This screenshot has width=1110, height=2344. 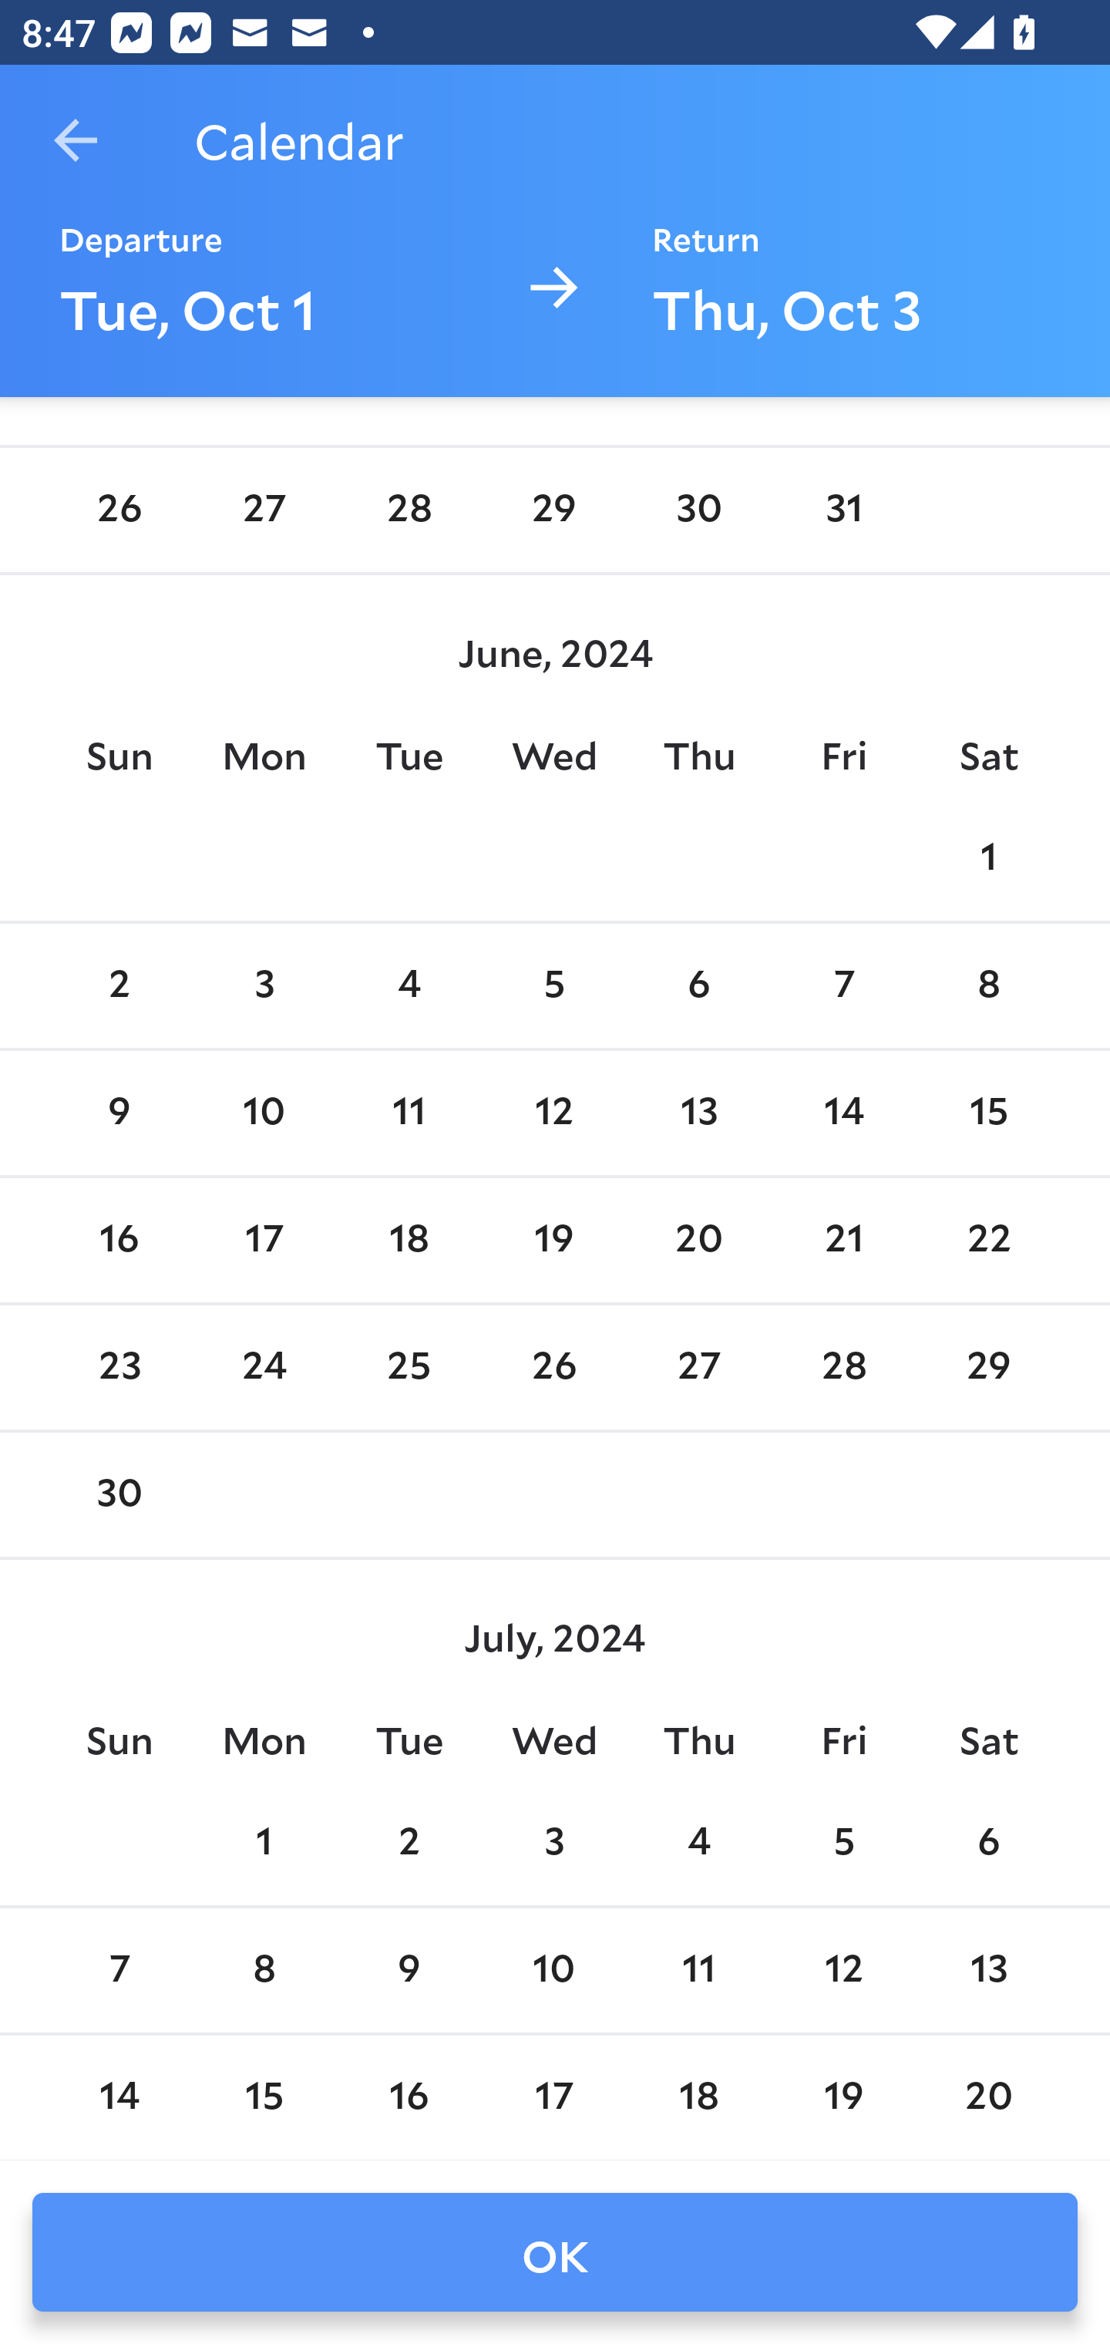 I want to click on 2, so click(x=409, y=1843).